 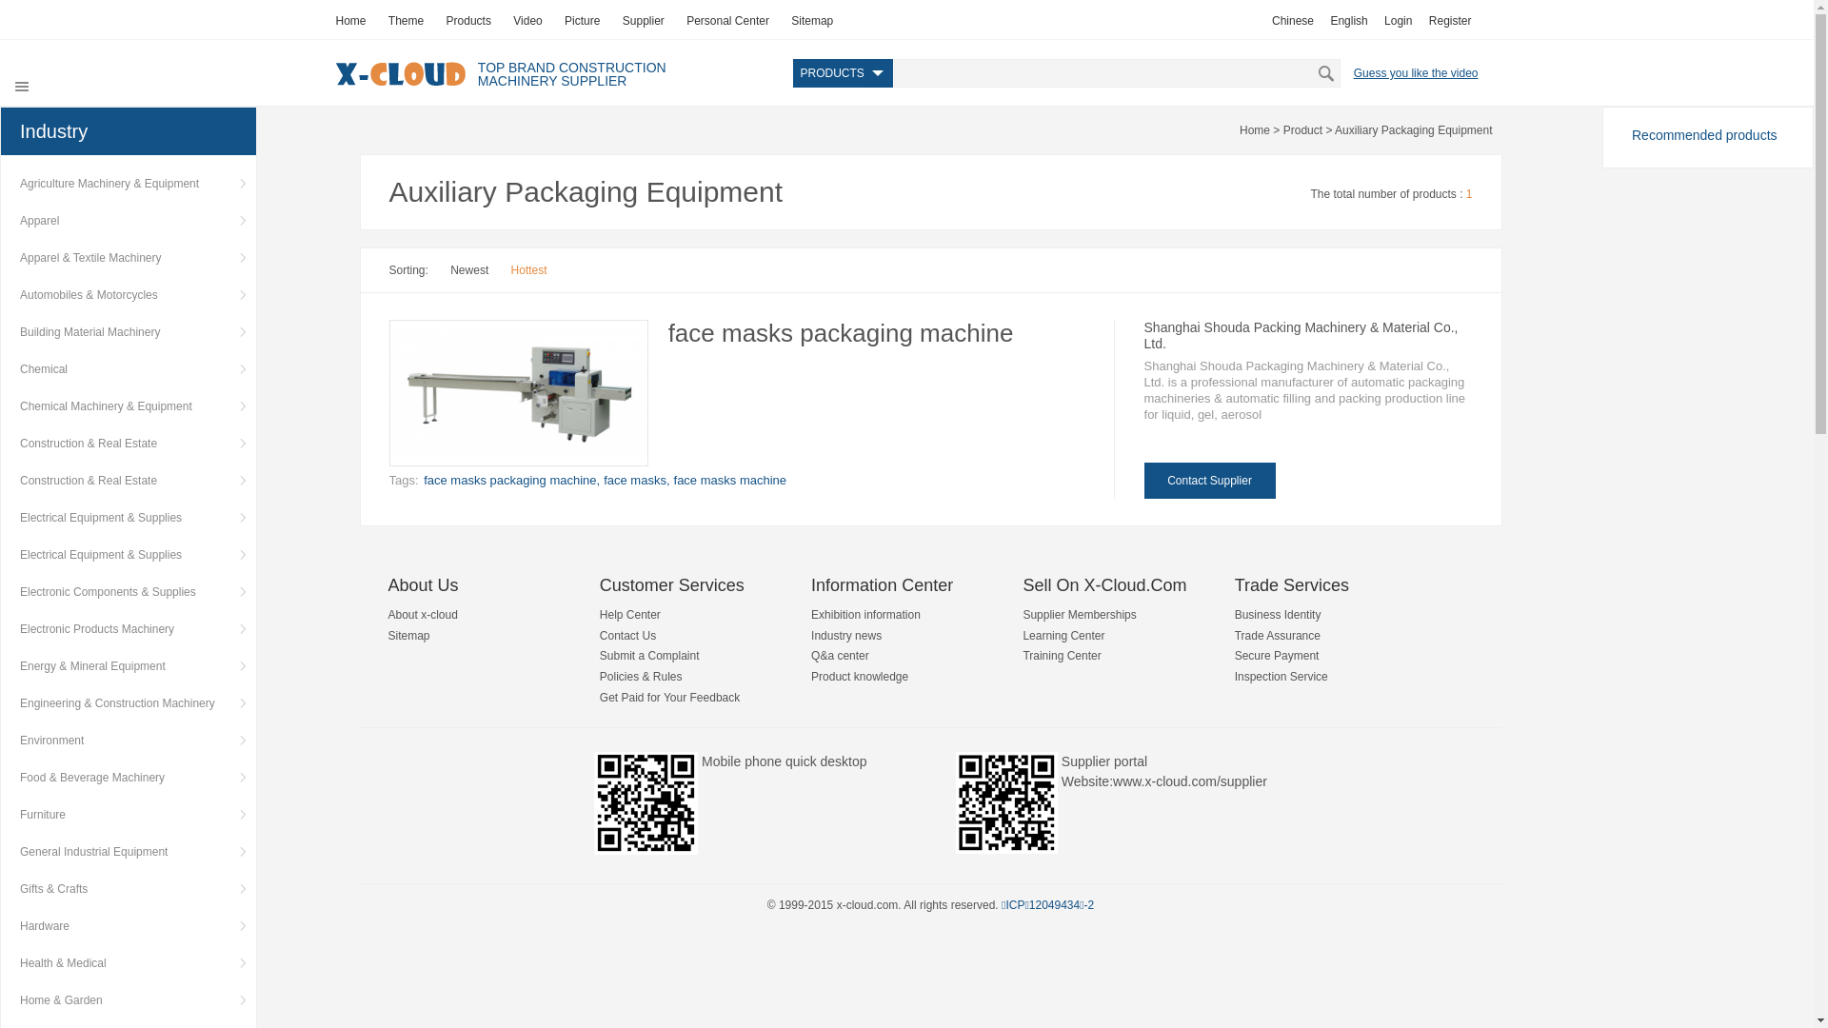 What do you see at coordinates (129, 184) in the screenshot?
I see `Agriculture Machinery & Equipment` at bounding box center [129, 184].